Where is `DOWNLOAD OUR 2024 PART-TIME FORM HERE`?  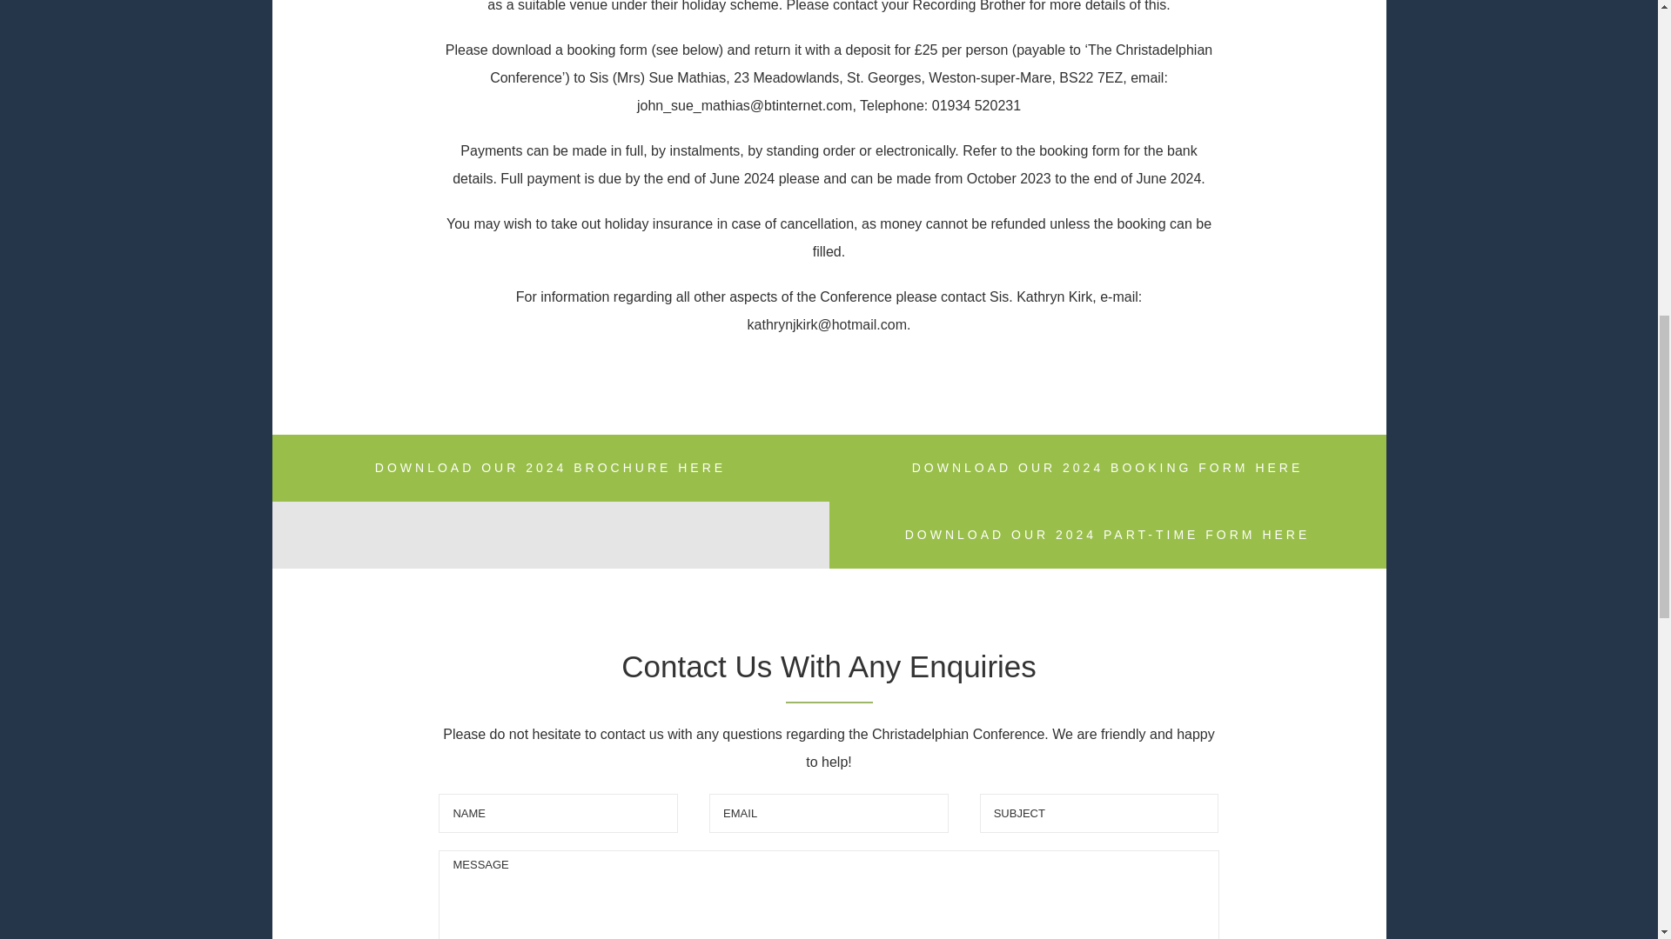 DOWNLOAD OUR 2024 PART-TIME FORM HERE is located at coordinates (828, 535).